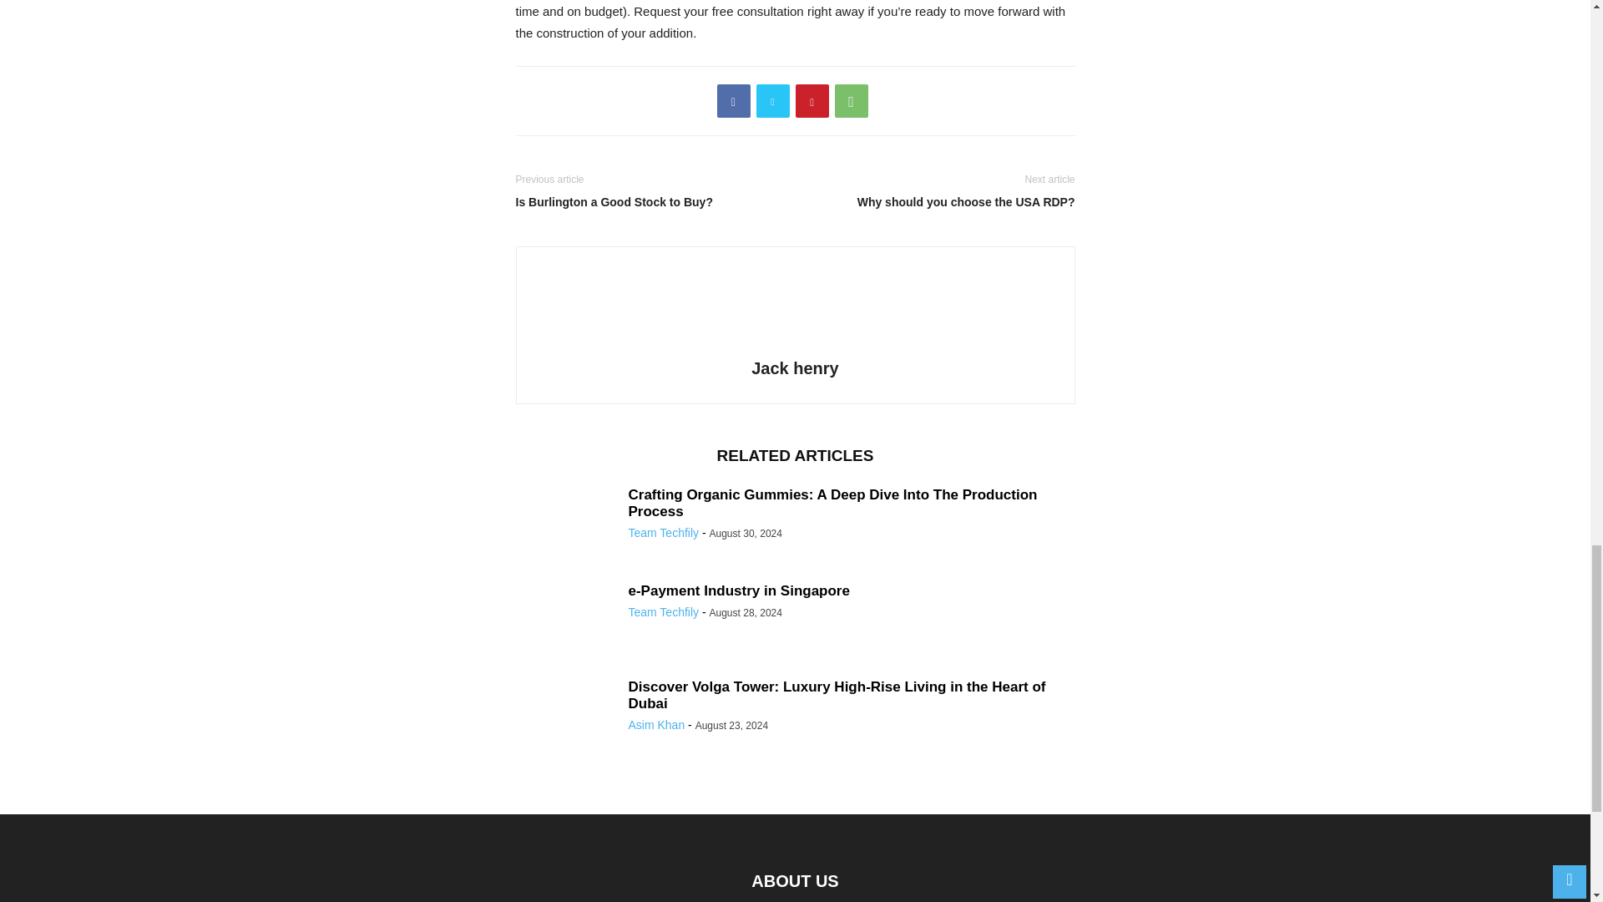  I want to click on Pinterest, so click(812, 101).